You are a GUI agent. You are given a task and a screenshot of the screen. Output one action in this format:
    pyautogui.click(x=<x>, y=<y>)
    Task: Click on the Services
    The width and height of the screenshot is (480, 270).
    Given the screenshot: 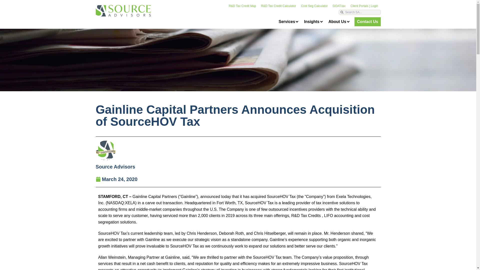 What is the action you would take?
    pyautogui.click(x=288, y=22)
    